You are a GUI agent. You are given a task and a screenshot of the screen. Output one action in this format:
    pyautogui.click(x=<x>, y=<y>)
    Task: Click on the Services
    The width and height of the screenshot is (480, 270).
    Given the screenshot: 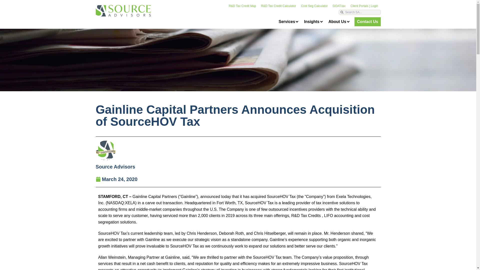 What is the action you would take?
    pyautogui.click(x=288, y=22)
    